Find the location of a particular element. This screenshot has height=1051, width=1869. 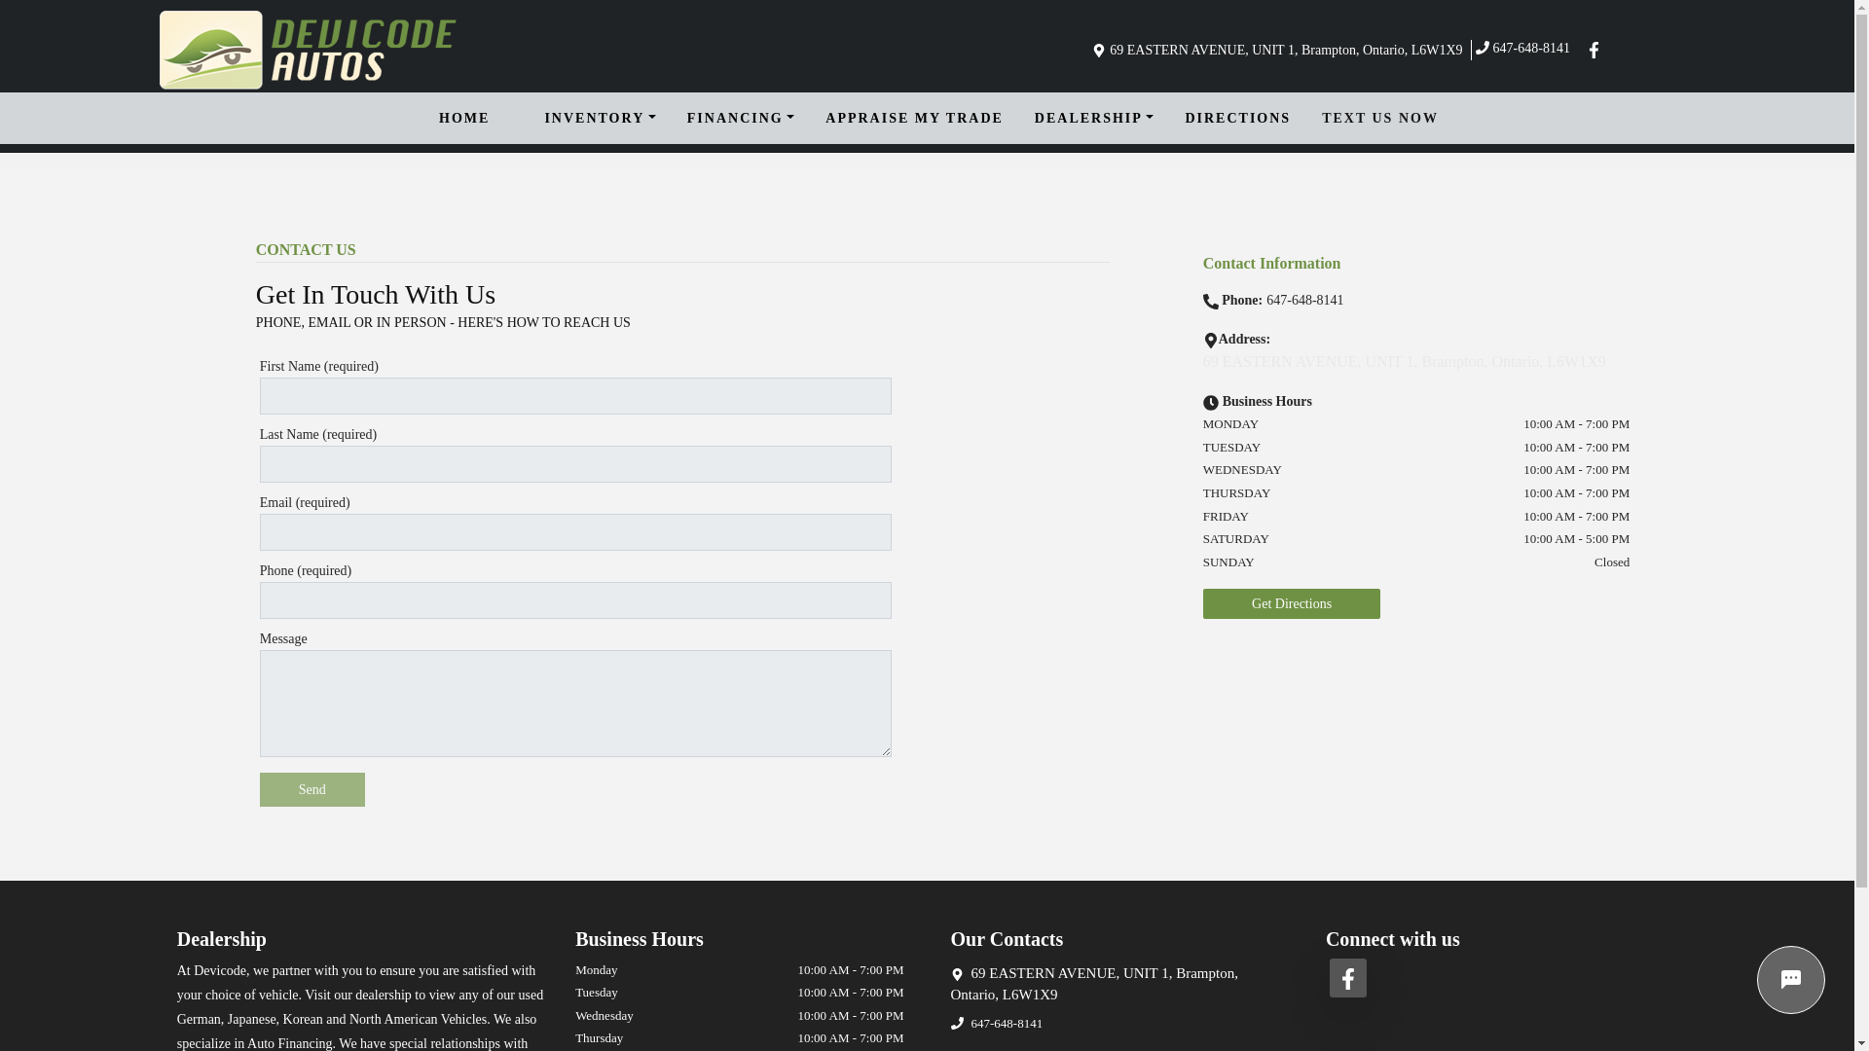

TEXT US NOW is located at coordinates (1380, 118).